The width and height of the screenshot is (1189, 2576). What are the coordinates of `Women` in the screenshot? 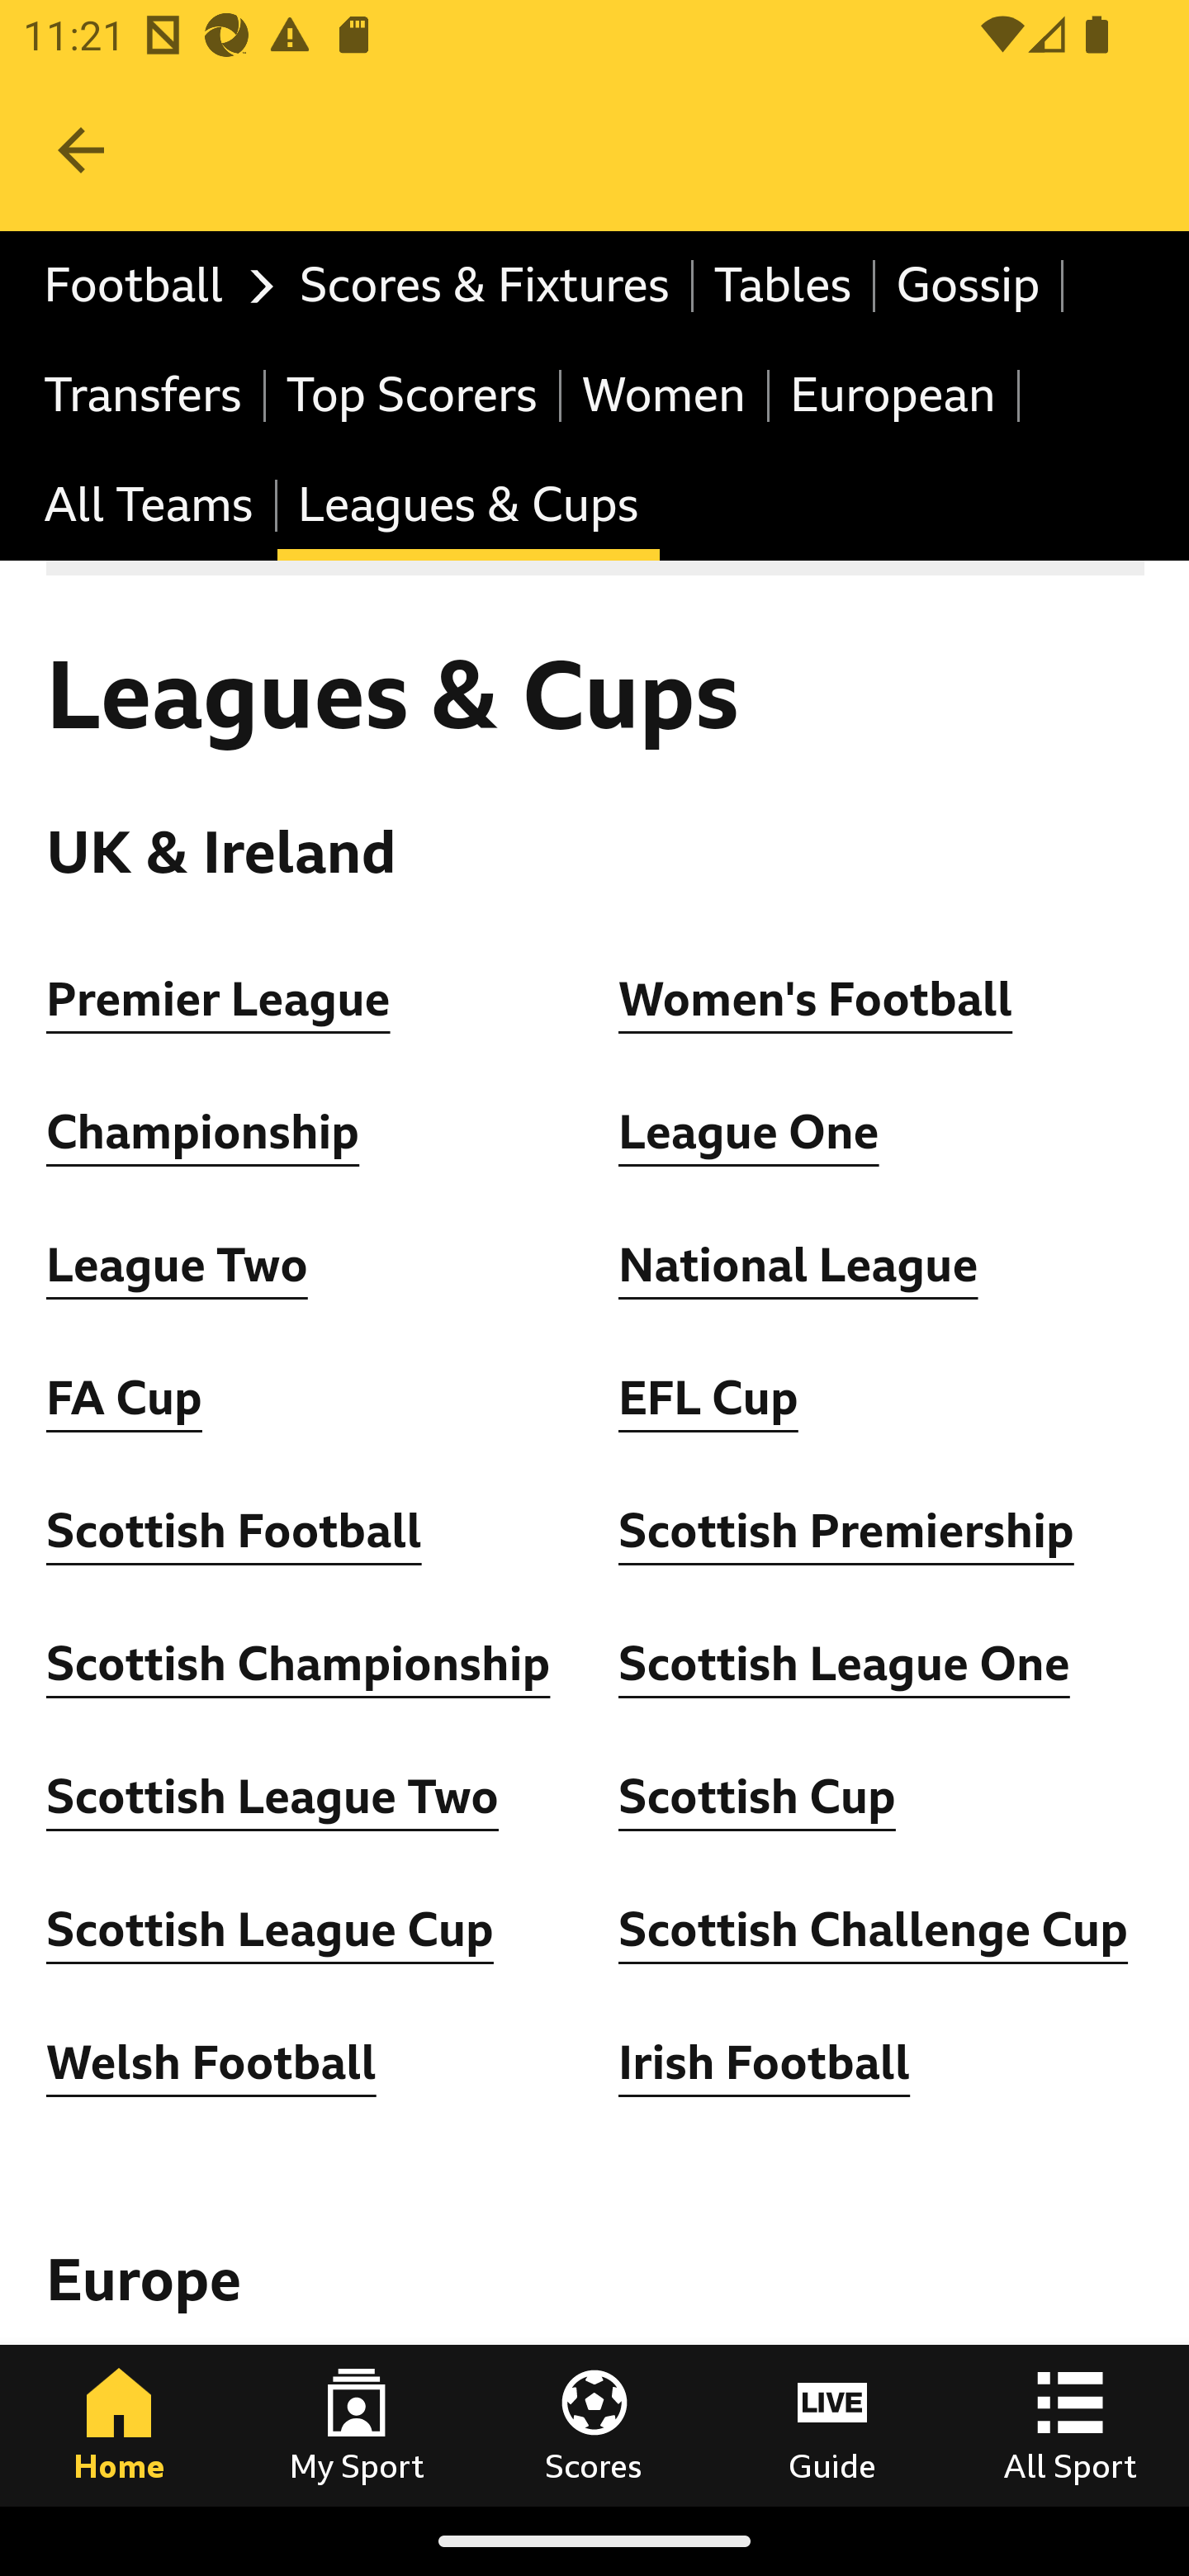 It's located at (666, 395).